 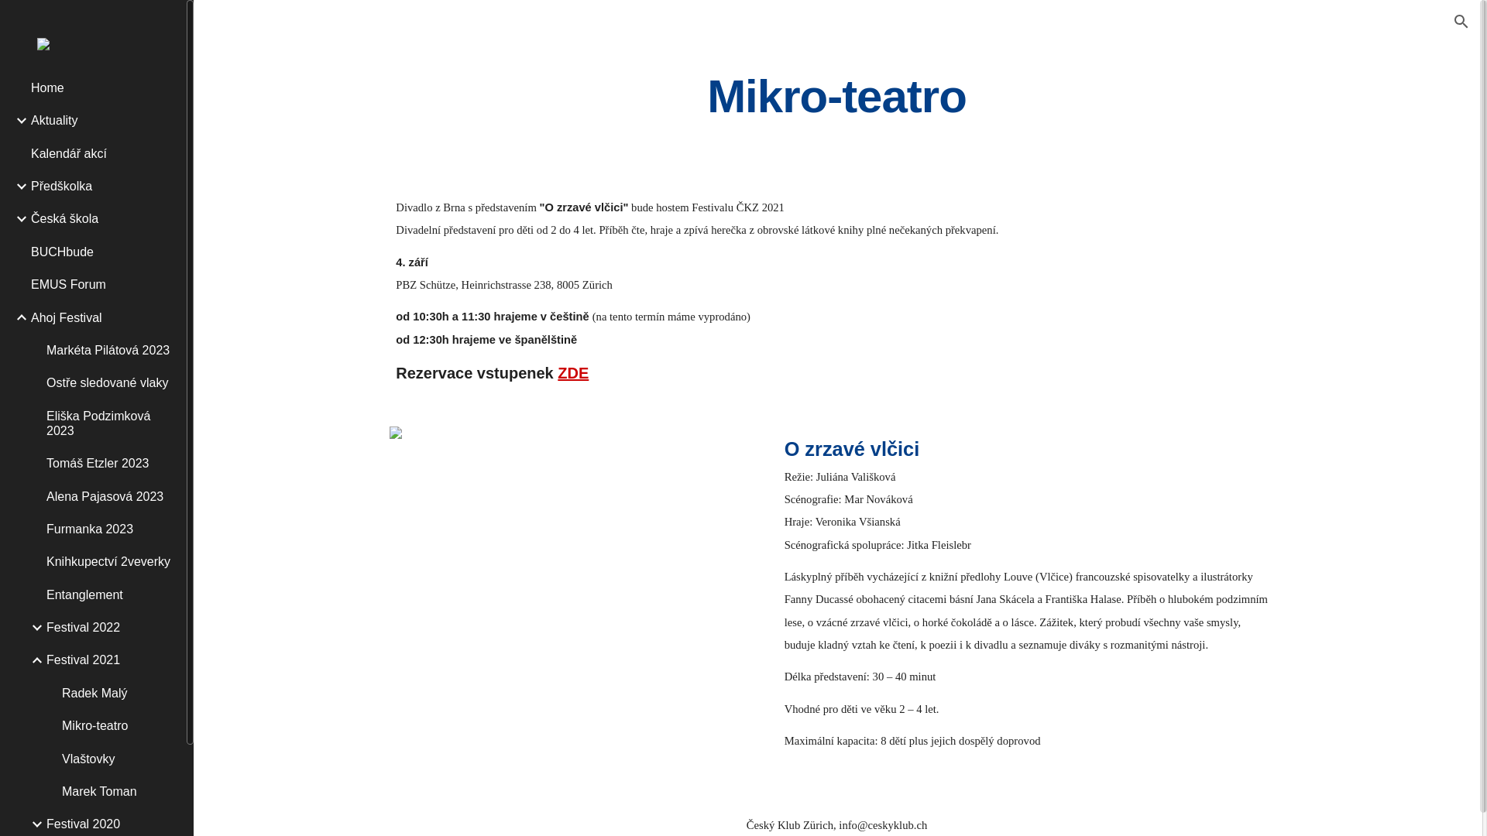 I want to click on Furmanka 2023, so click(x=110, y=529).